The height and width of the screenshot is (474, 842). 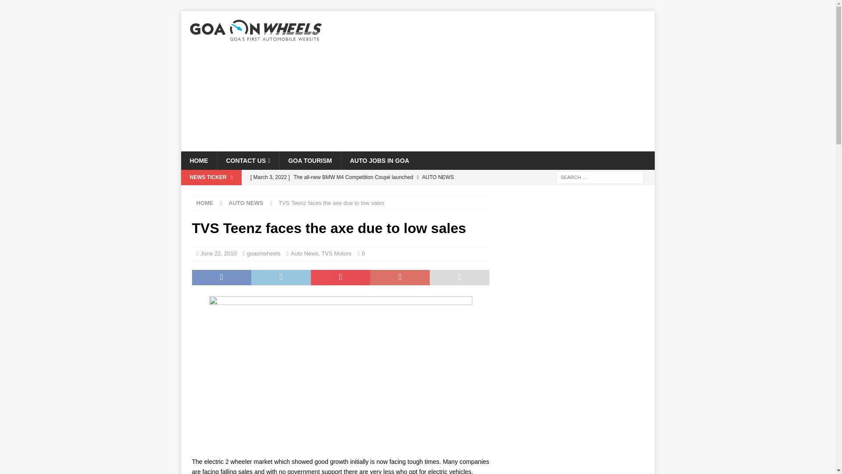 I want to click on HOME, so click(x=205, y=203).